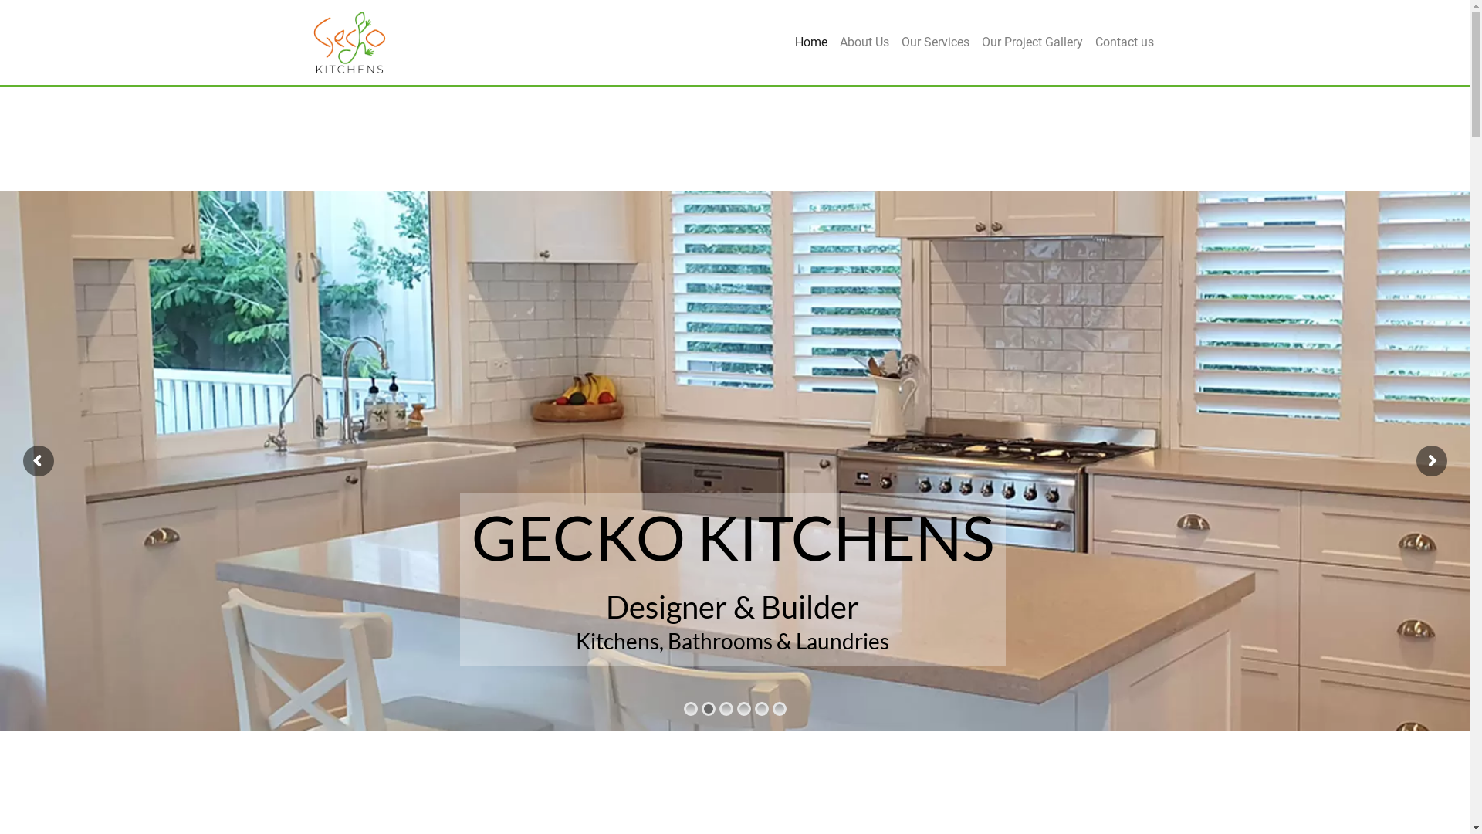 The width and height of the screenshot is (1482, 834). Describe the element at coordinates (811, 42) in the screenshot. I see `Home` at that location.